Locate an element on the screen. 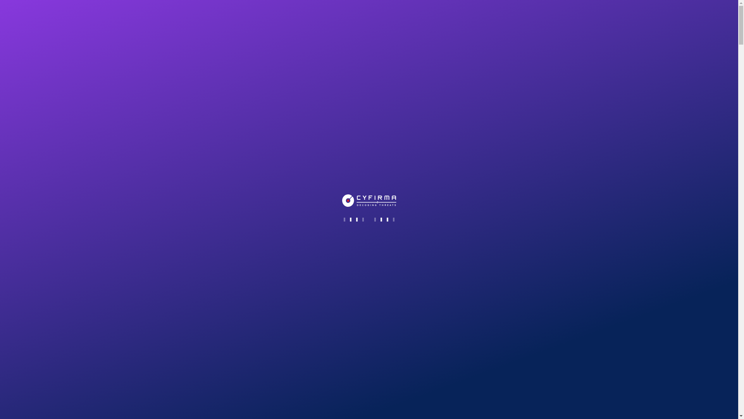 The width and height of the screenshot is (744, 419). Get Started is located at coordinates (166, 173).